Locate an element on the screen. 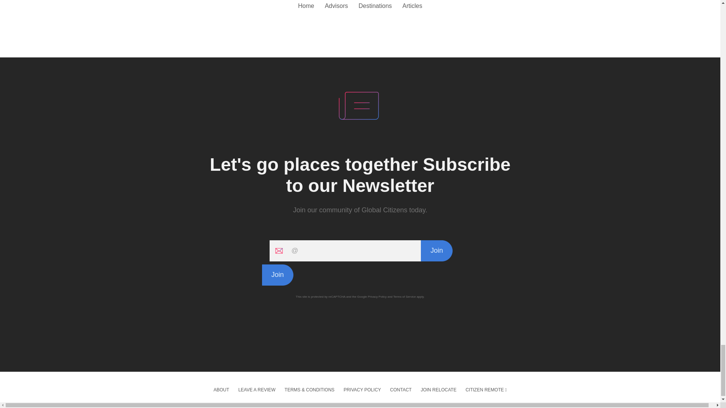 The height and width of the screenshot is (408, 726). Privacy Policy is located at coordinates (377, 296).